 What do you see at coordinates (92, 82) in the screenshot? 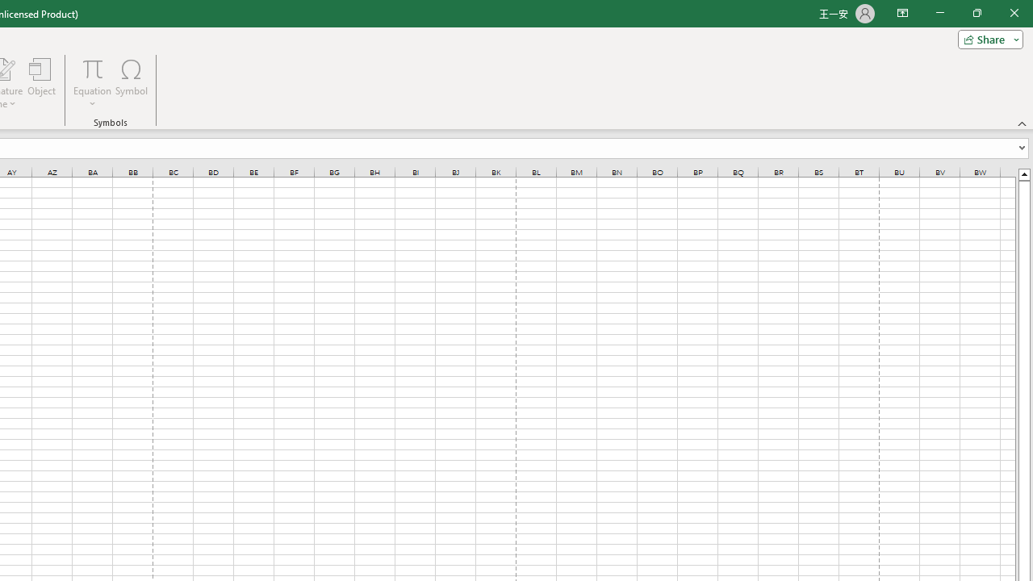
I see `Equation` at bounding box center [92, 82].